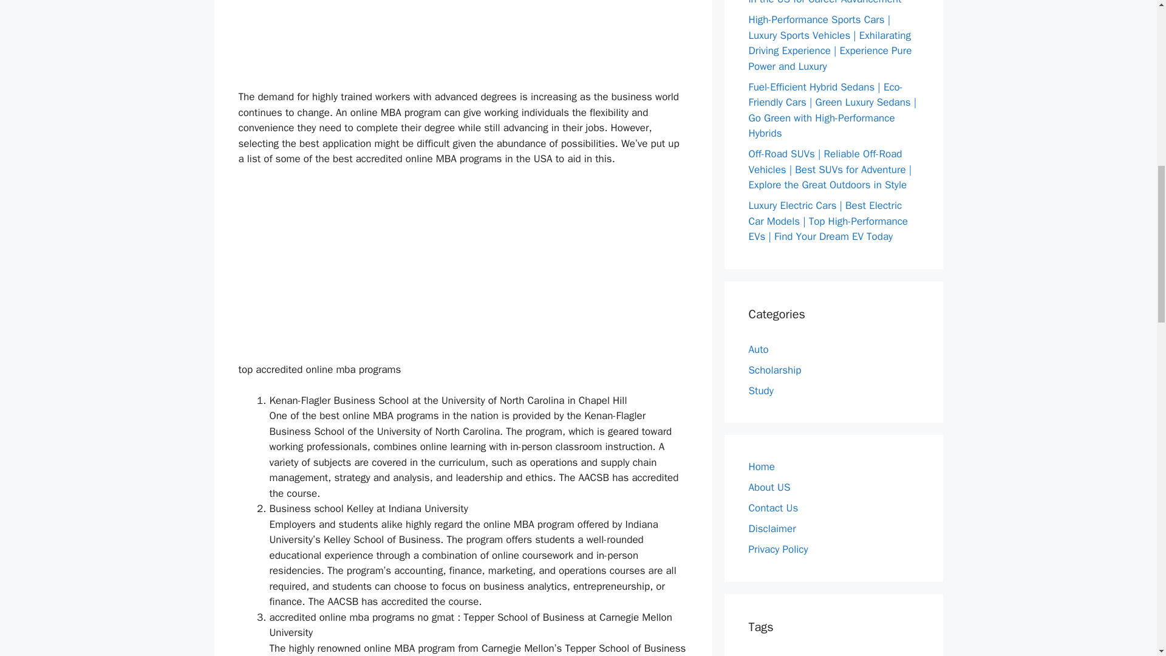 This screenshot has height=656, width=1166. What do you see at coordinates (462, 40) in the screenshot?
I see `Advertisement` at bounding box center [462, 40].